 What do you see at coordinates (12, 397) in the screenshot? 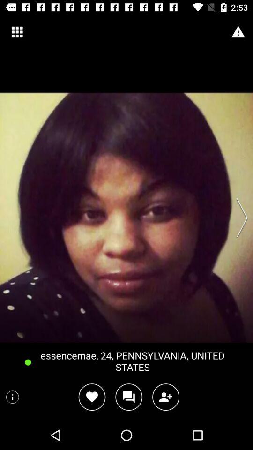
I see `click the instruction` at bounding box center [12, 397].